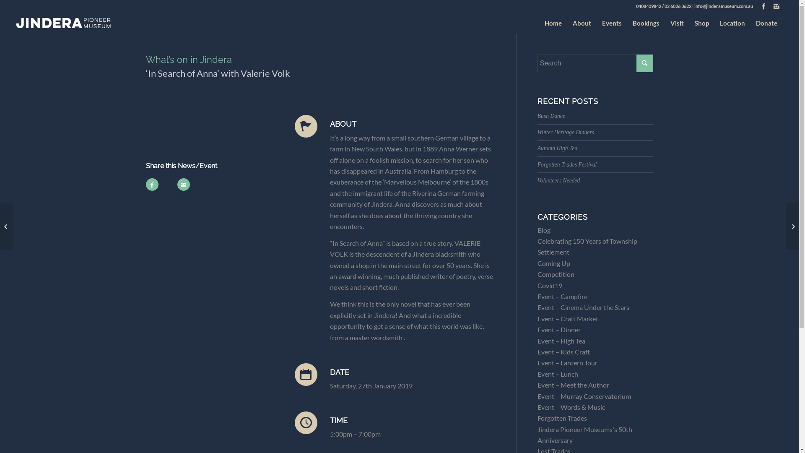 This screenshot has width=805, height=453. What do you see at coordinates (677, 23) in the screenshot?
I see `Visit` at bounding box center [677, 23].